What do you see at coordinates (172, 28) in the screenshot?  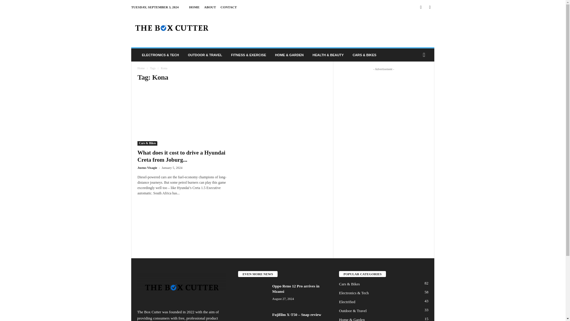 I see `The box cutter logo` at bounding box center [172, 28].